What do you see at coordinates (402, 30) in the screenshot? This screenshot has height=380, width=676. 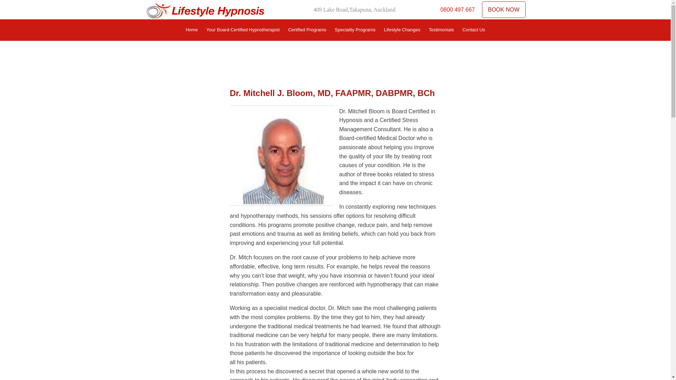 I see `Lifestyle Changes` at bounding box center [402, 30].